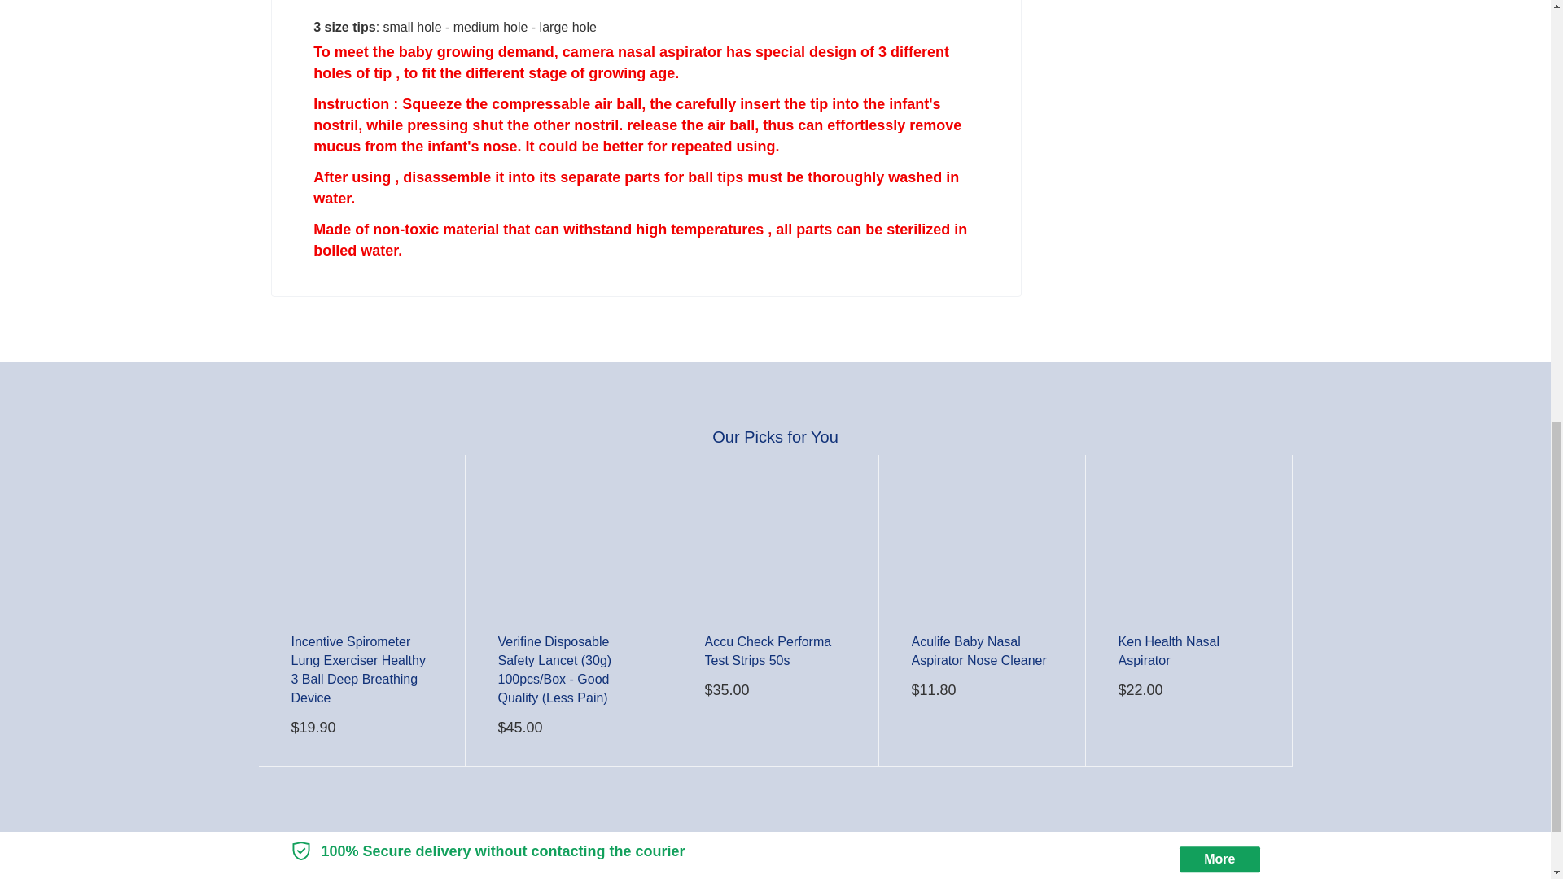  Describe the element at coordinates (768, 650) in the screenshot. I see `Accu Check Performa Test Strips 50s` at that location.